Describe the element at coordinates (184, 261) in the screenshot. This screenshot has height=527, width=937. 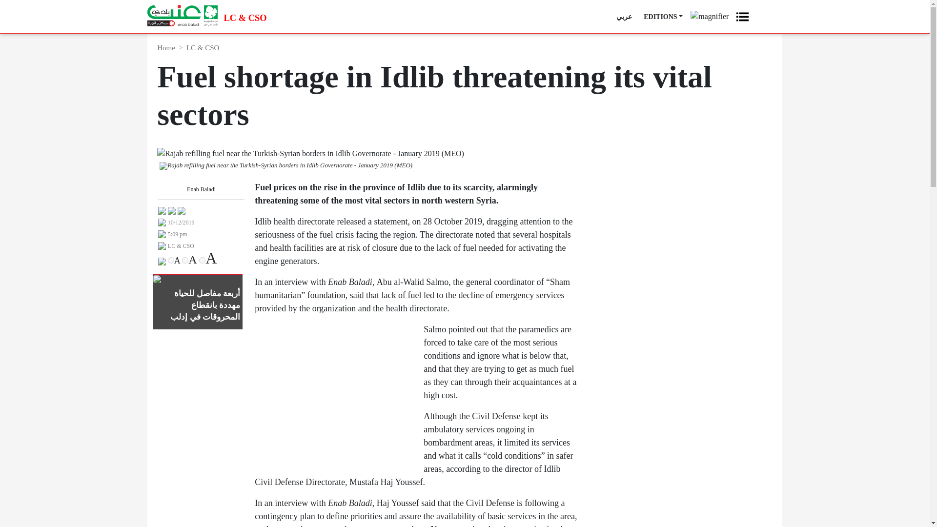
I see `on` at that location.